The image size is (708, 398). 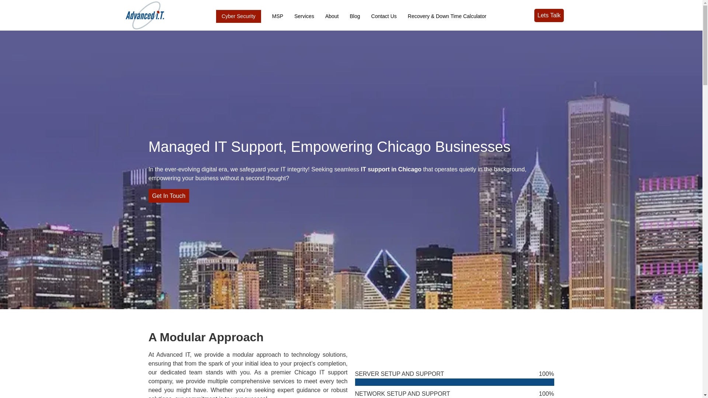 What do you see at coordinates (168, 196) in the screenshot?
I see `Get In Touch` at bounding box center [168, 196].